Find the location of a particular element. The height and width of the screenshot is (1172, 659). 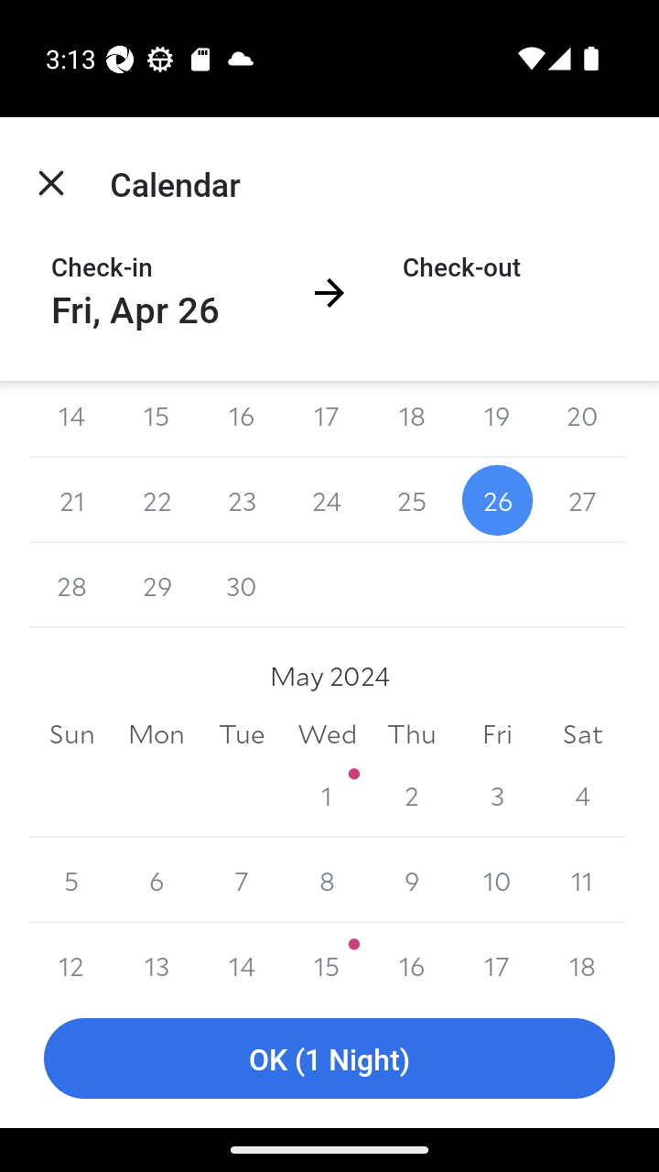

5 5 May 2024 is located at coordinates (71, 881).